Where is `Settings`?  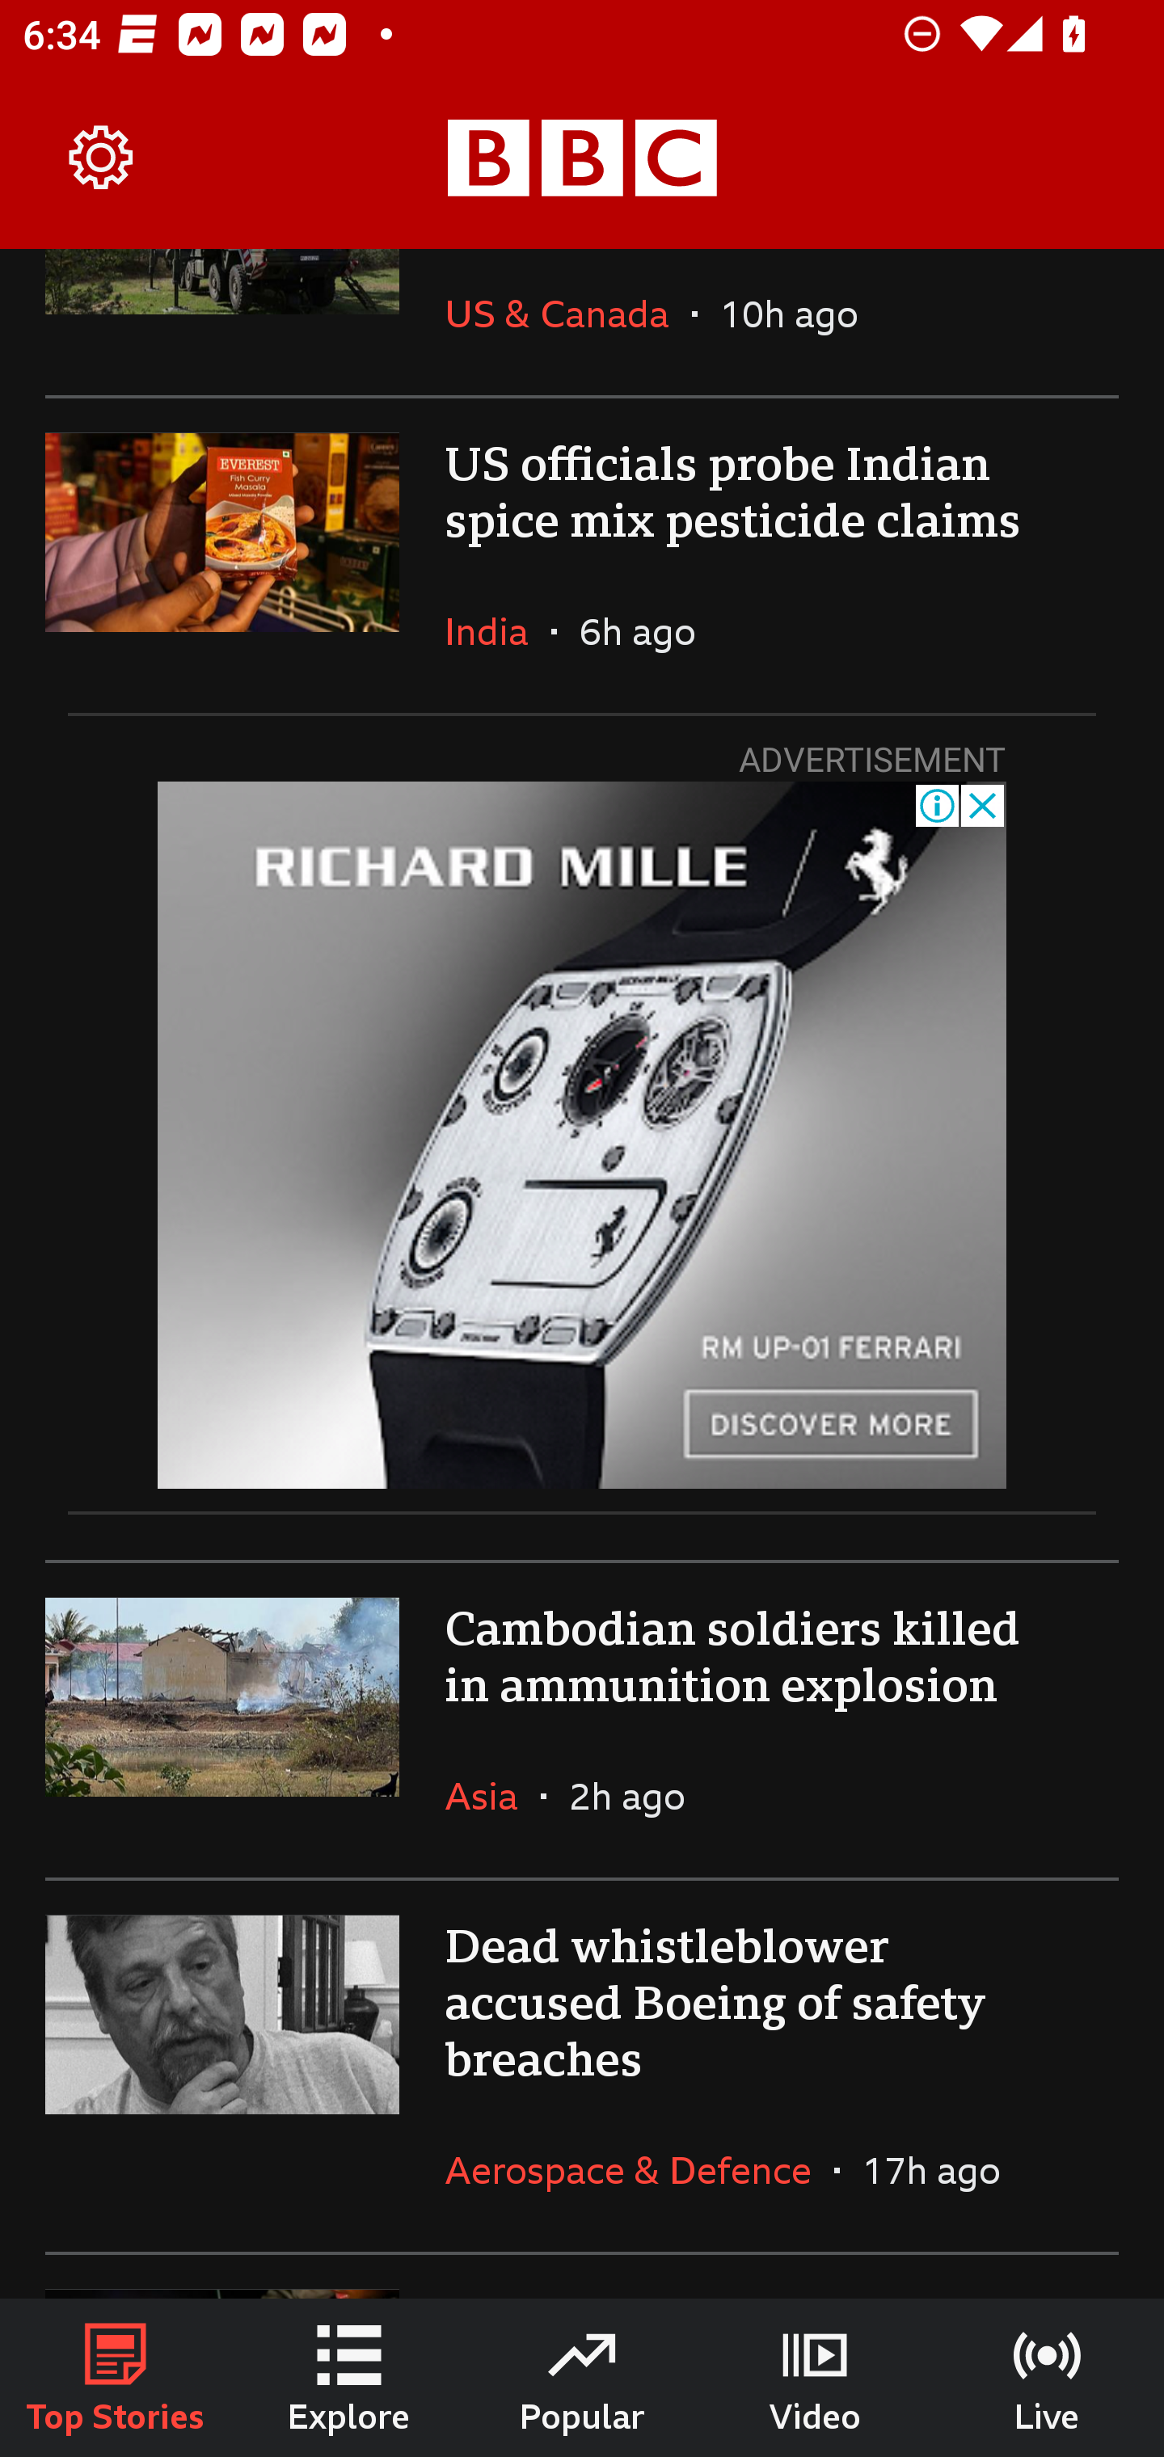 Settings is located at coordinates (102, 158).